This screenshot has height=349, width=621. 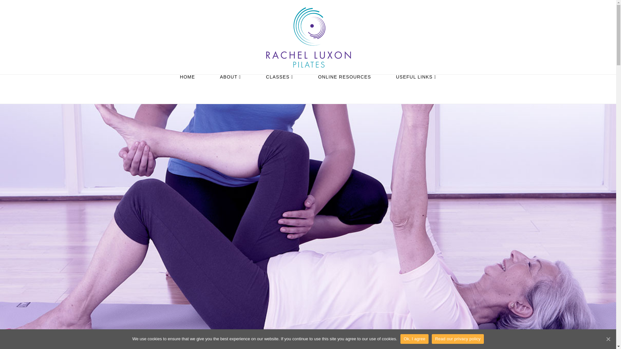 I want to click on ONLINE RESOURCES, so click(x=344, y=89).